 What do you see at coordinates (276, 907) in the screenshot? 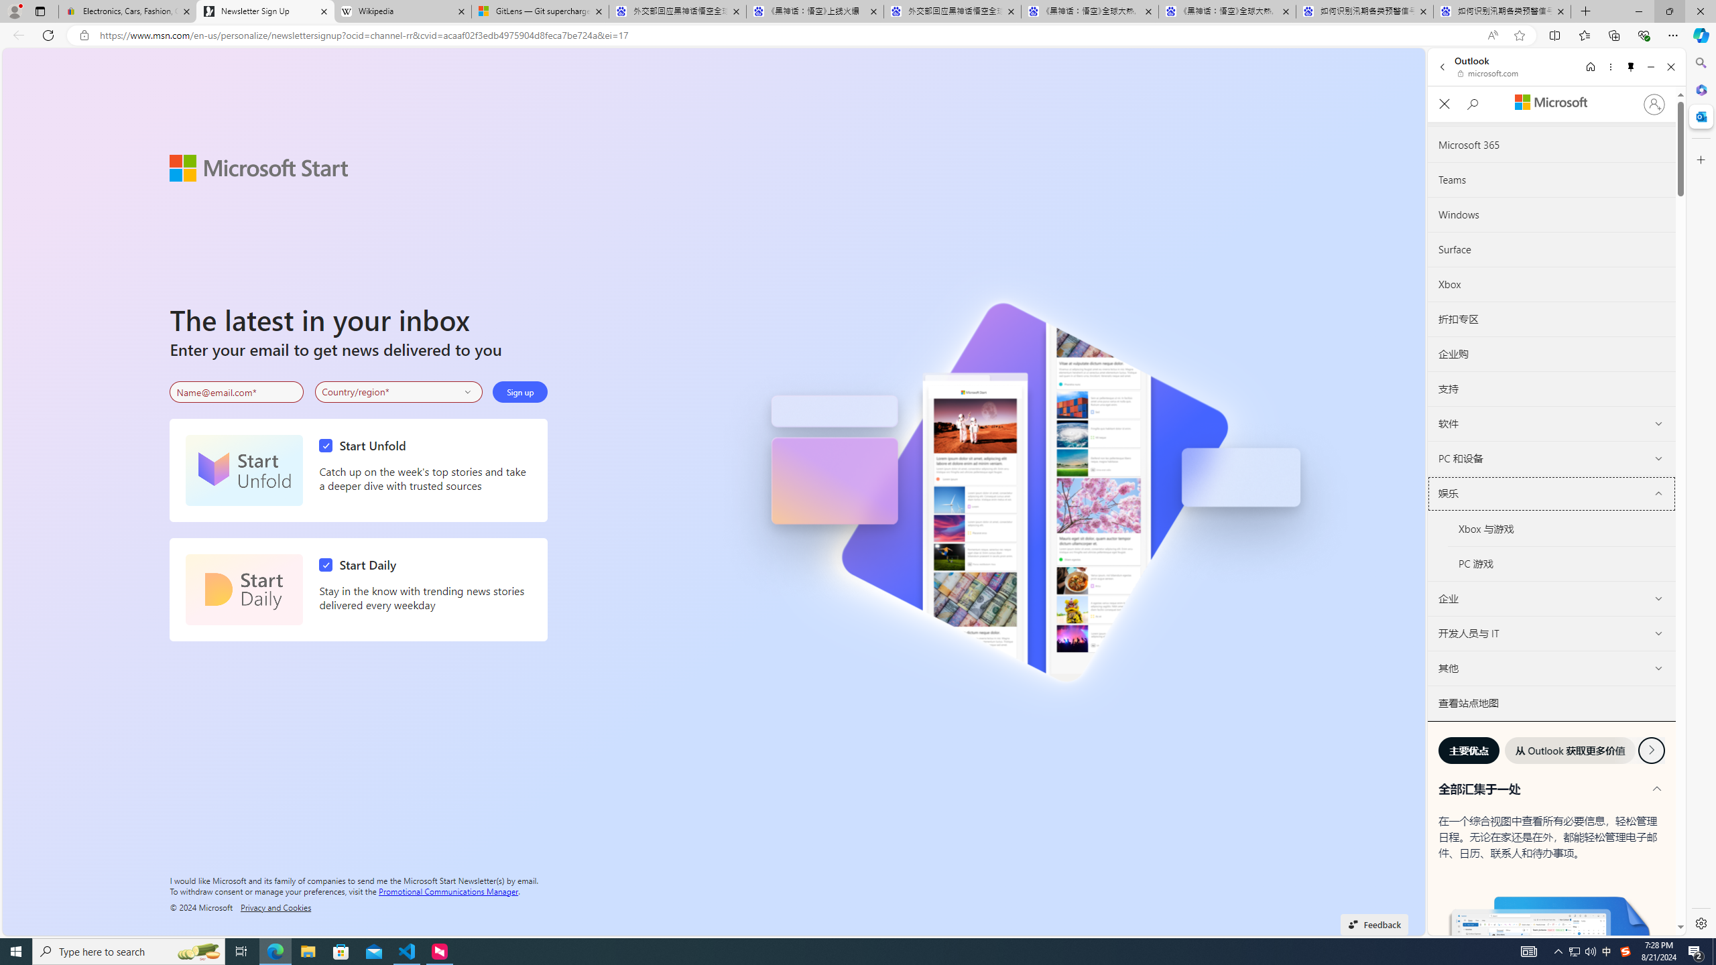
I see `Privacy and Cookies` at bounding box center [276, 907].